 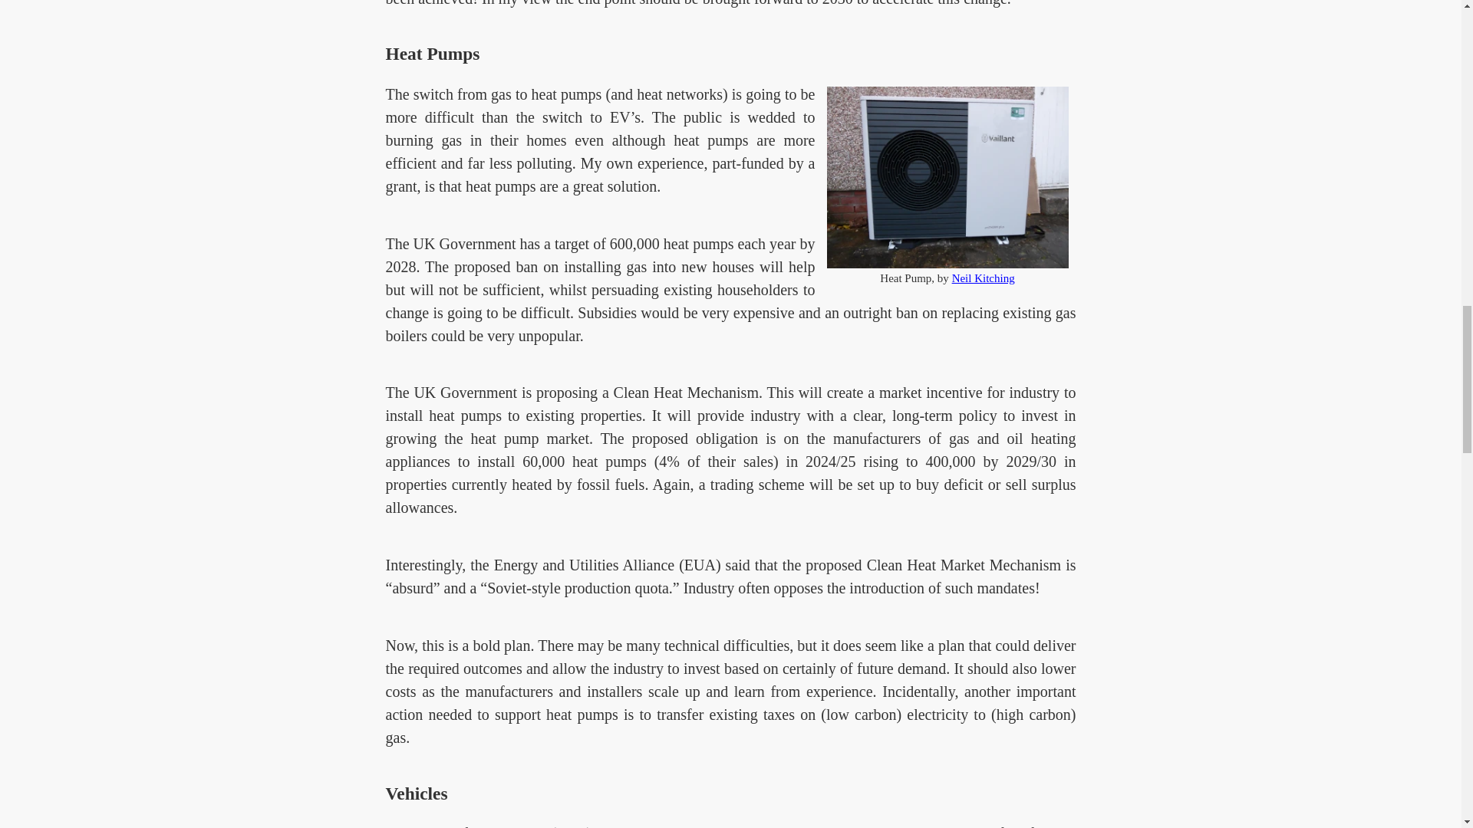 I want to click on Neil Kitching, so click(x=983, y=278).